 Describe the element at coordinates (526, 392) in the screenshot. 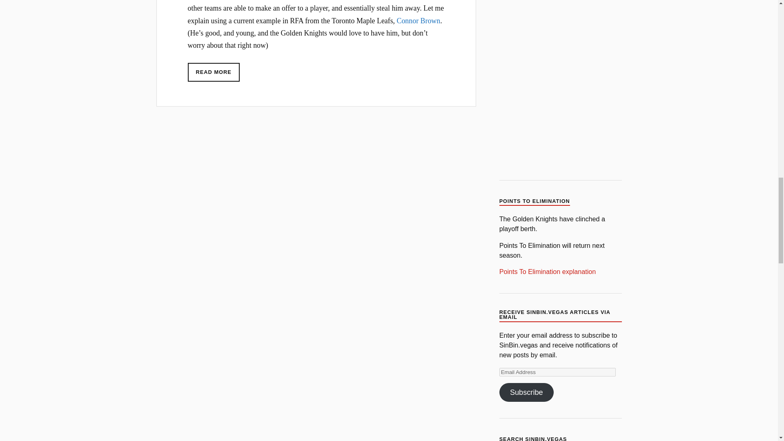

I see `Subscribe` at that location.